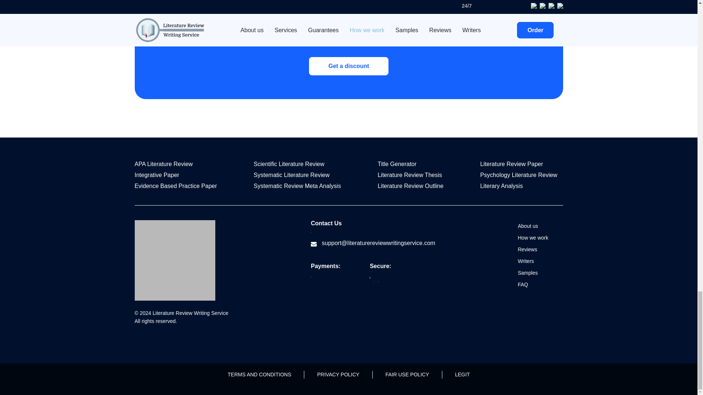 Image resolution: width=703 pixels, height=395 pixels. Describe the element at coordinates (297, 186) in the screenshot. I see `Systematic Review Meta Analysis` at that location.